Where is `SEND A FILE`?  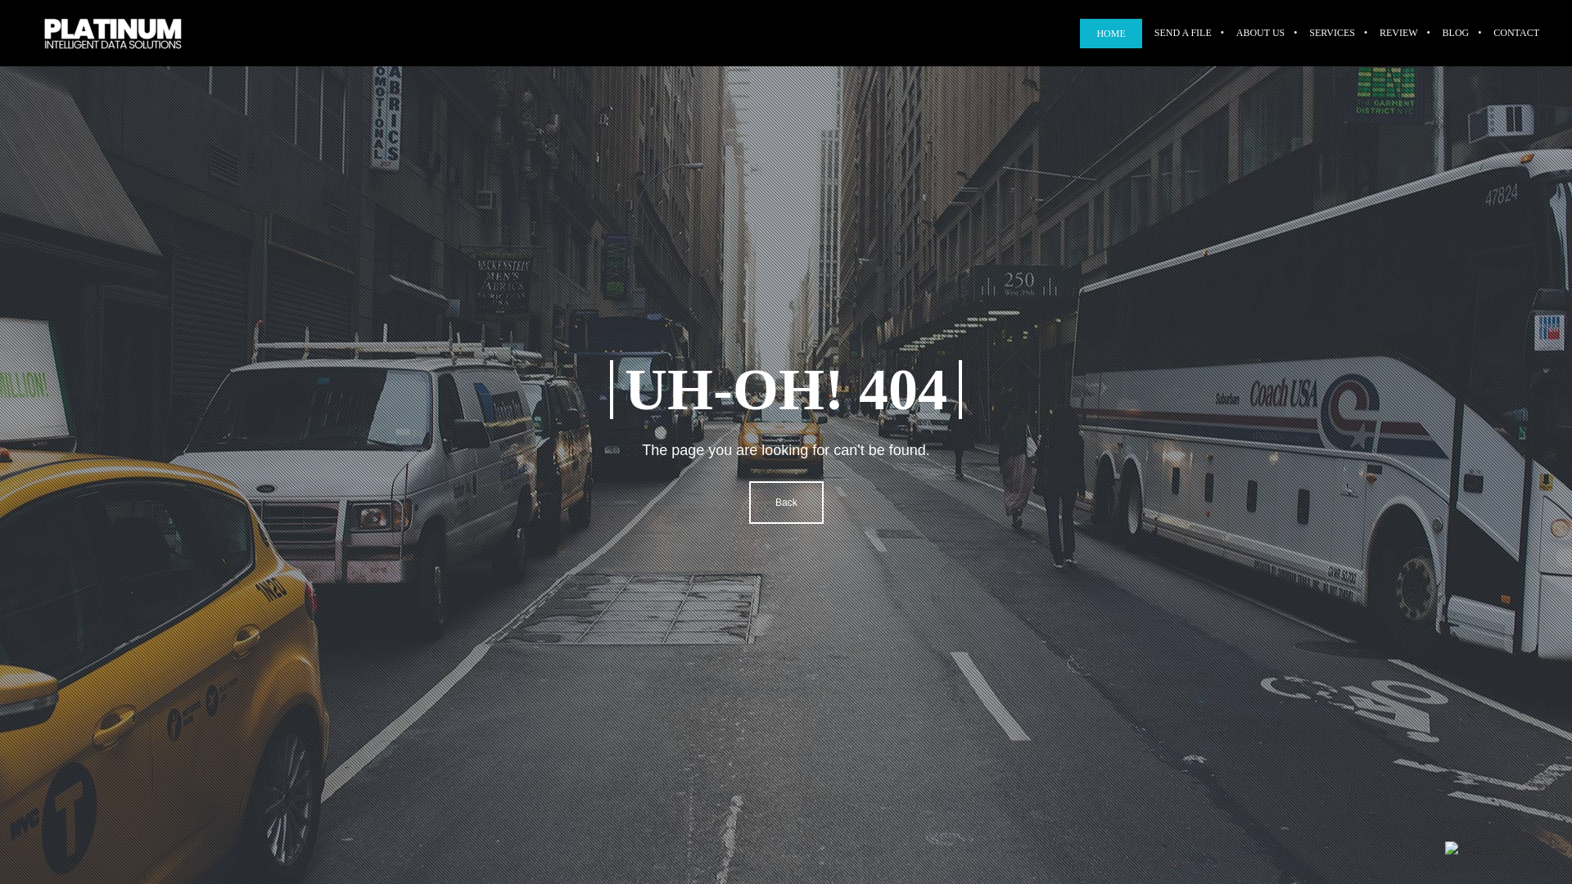 SEND A FILE is located at coordinates (1183, 33).